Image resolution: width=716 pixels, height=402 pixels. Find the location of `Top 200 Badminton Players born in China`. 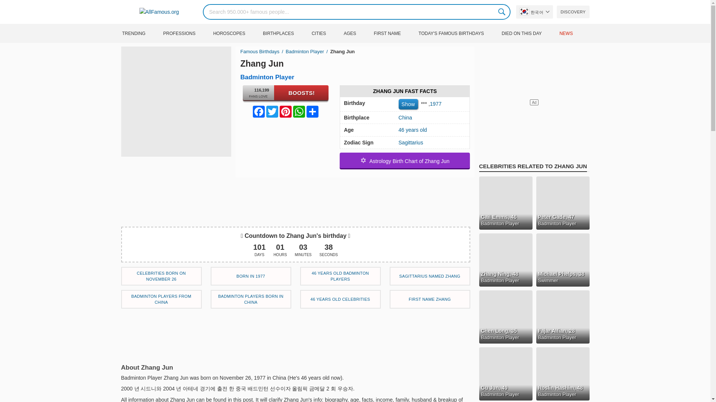

Top 200 Badminton Players born in China is located at coordinates (251, 299).